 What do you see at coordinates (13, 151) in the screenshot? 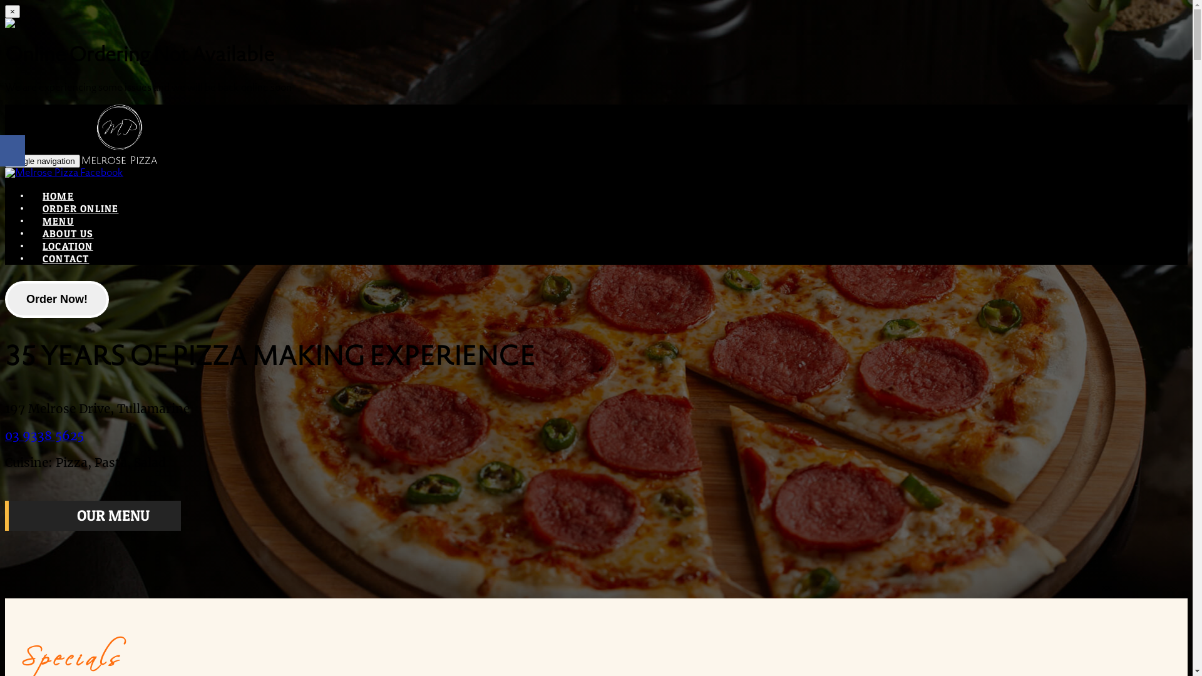
I see `Share on Facebook` at bounding box center [13, 151].